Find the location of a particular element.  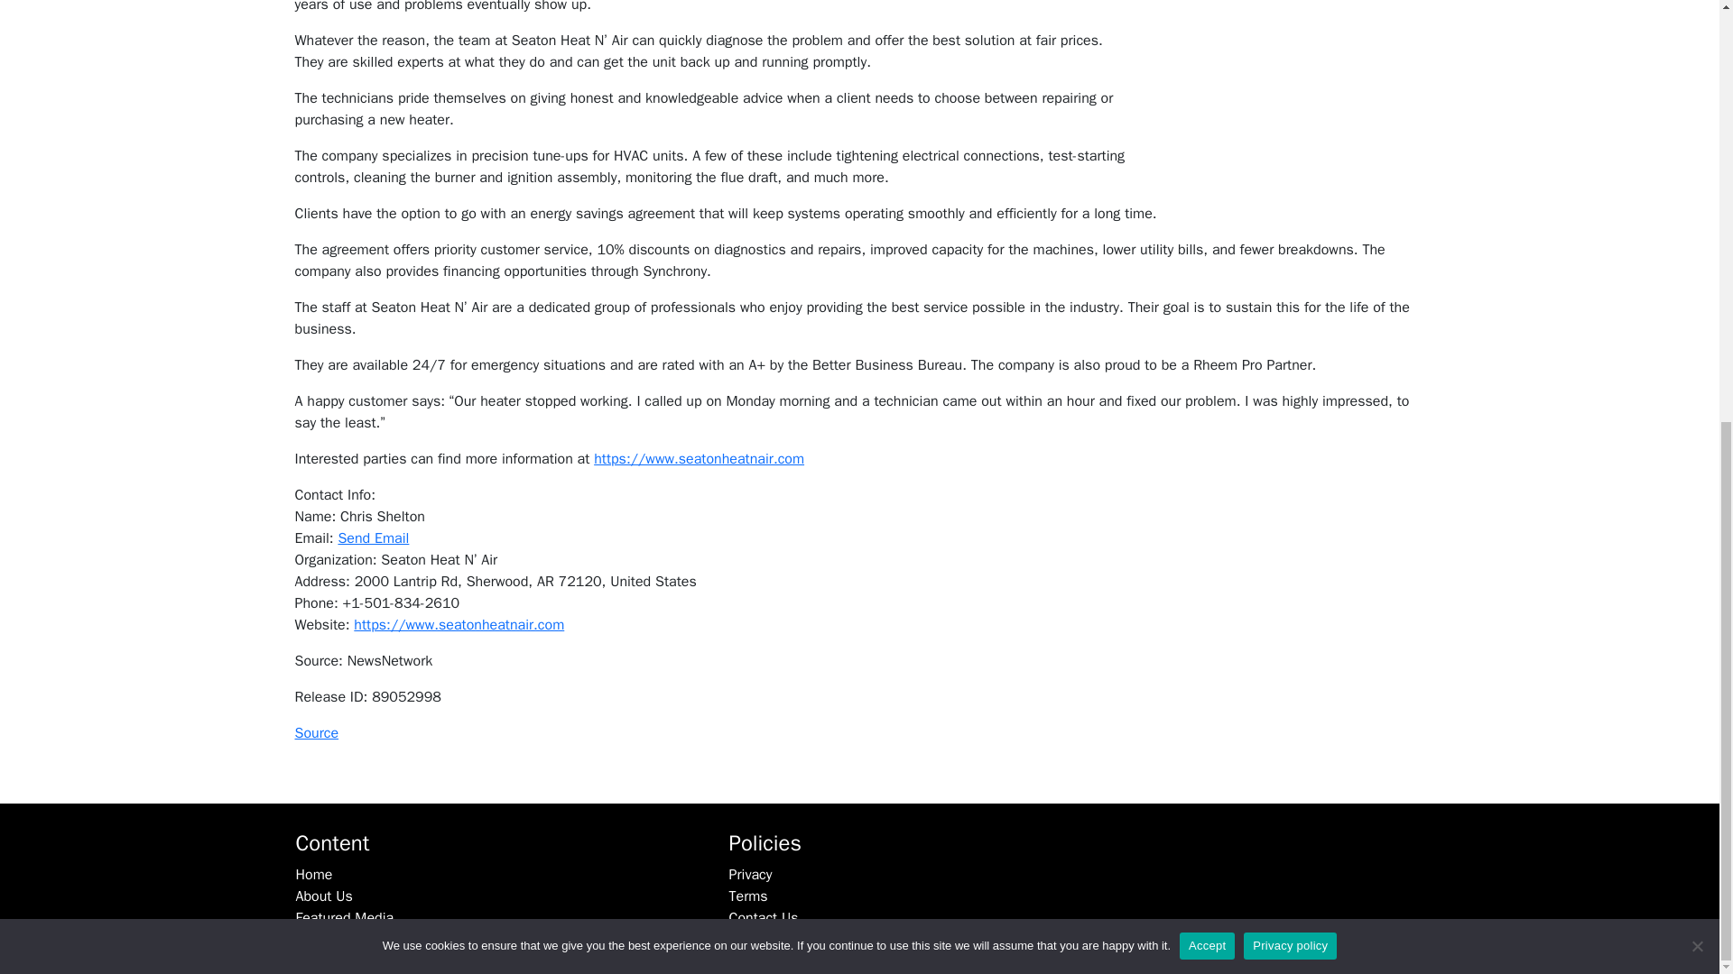

No is located at coordinates (1697, 207).